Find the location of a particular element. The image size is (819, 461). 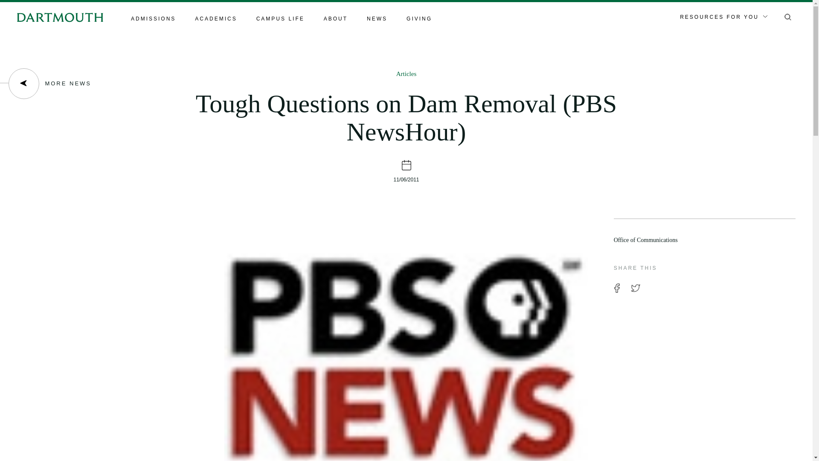

Admissions is located at coordinates (154, 19).